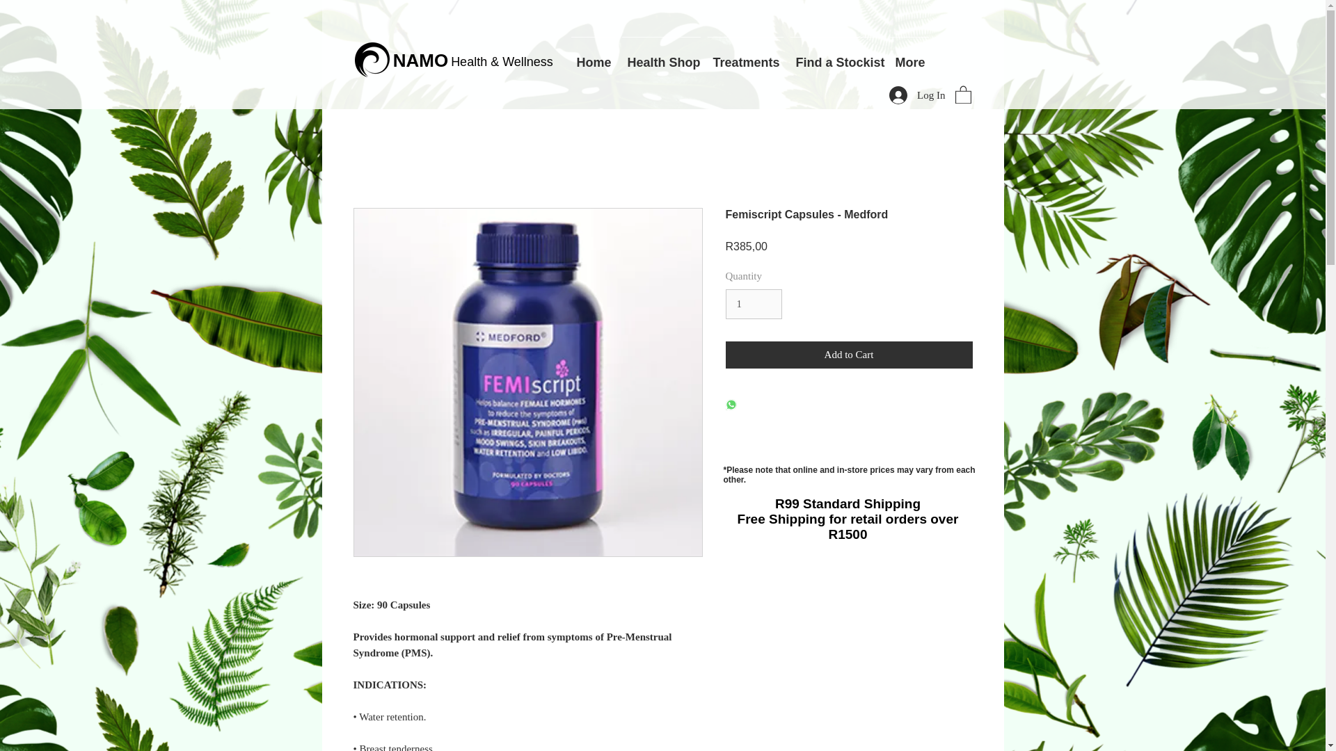 The height and width of the screenshot is (751, 1336). Describe the element at coordinates (849, 355) in the screenshot. I see `Add to Cart` at that location.